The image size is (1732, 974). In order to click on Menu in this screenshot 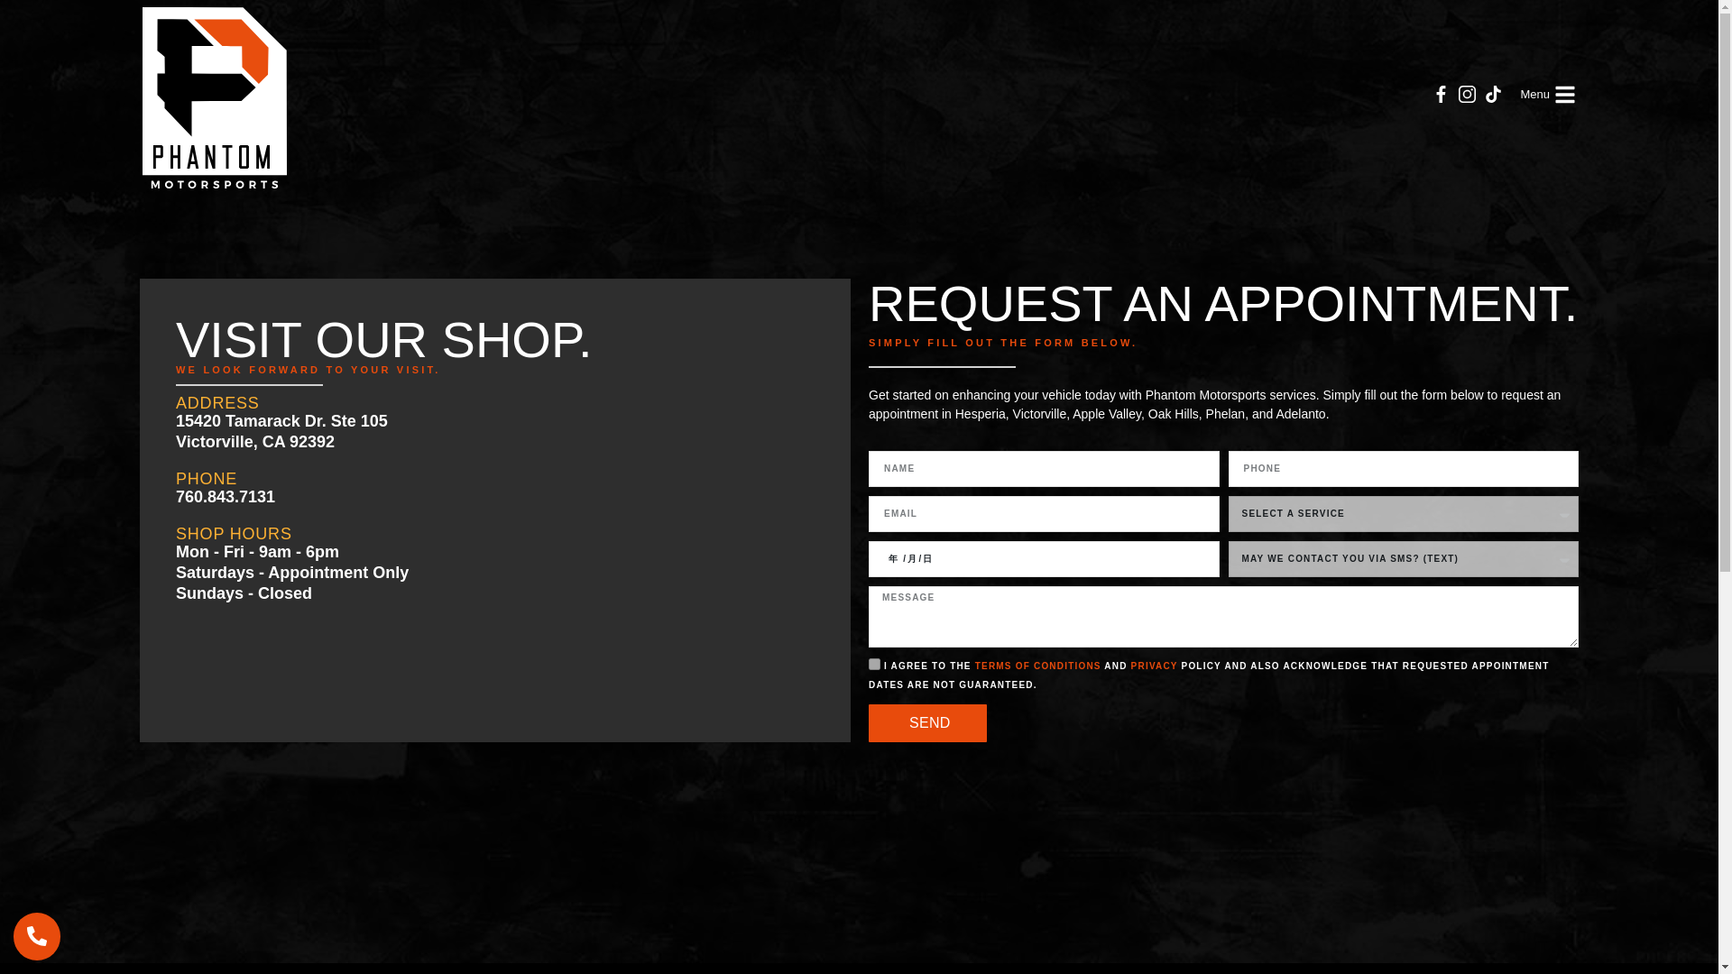, I will do `click(1441, 94)`.